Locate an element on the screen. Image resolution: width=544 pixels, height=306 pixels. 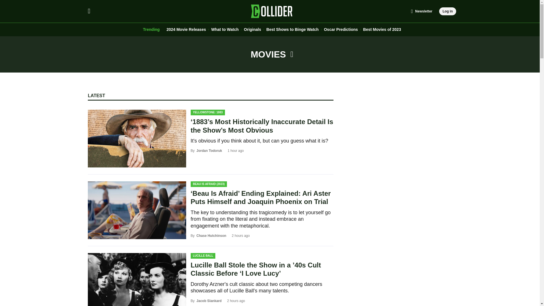
Posts by Jacob Slankard  is located at coordinates (209, 301).